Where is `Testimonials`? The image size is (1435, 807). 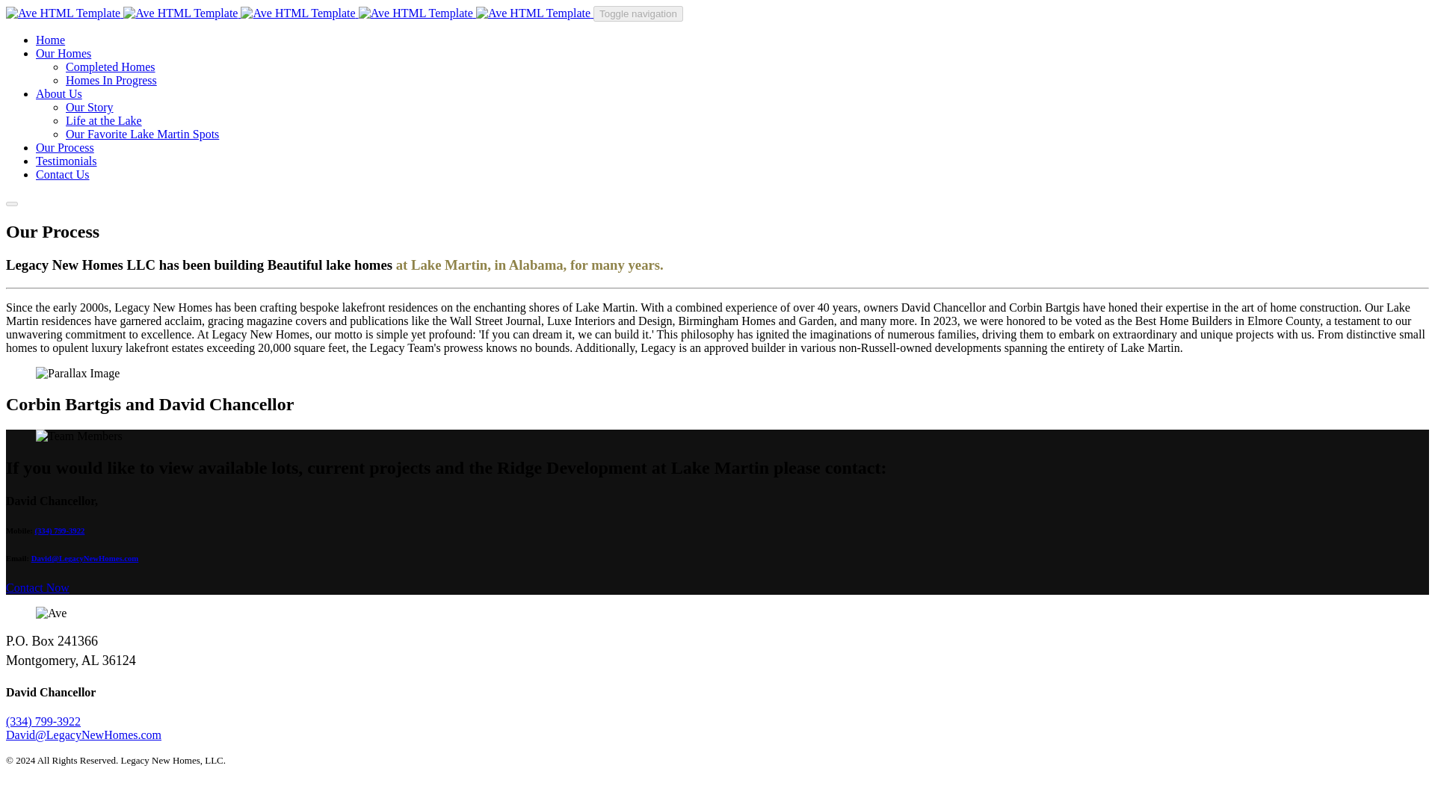
Testimonials is located at coordinates (67, 161).